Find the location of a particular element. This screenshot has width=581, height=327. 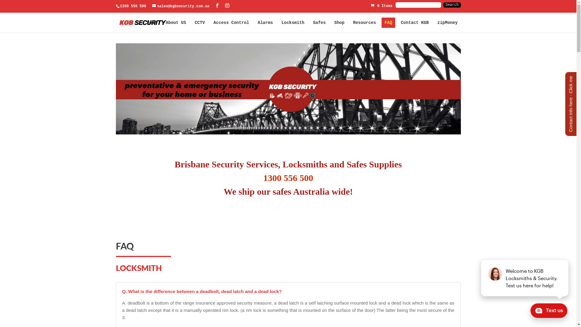

Shop is located at coordinates (340, 23).